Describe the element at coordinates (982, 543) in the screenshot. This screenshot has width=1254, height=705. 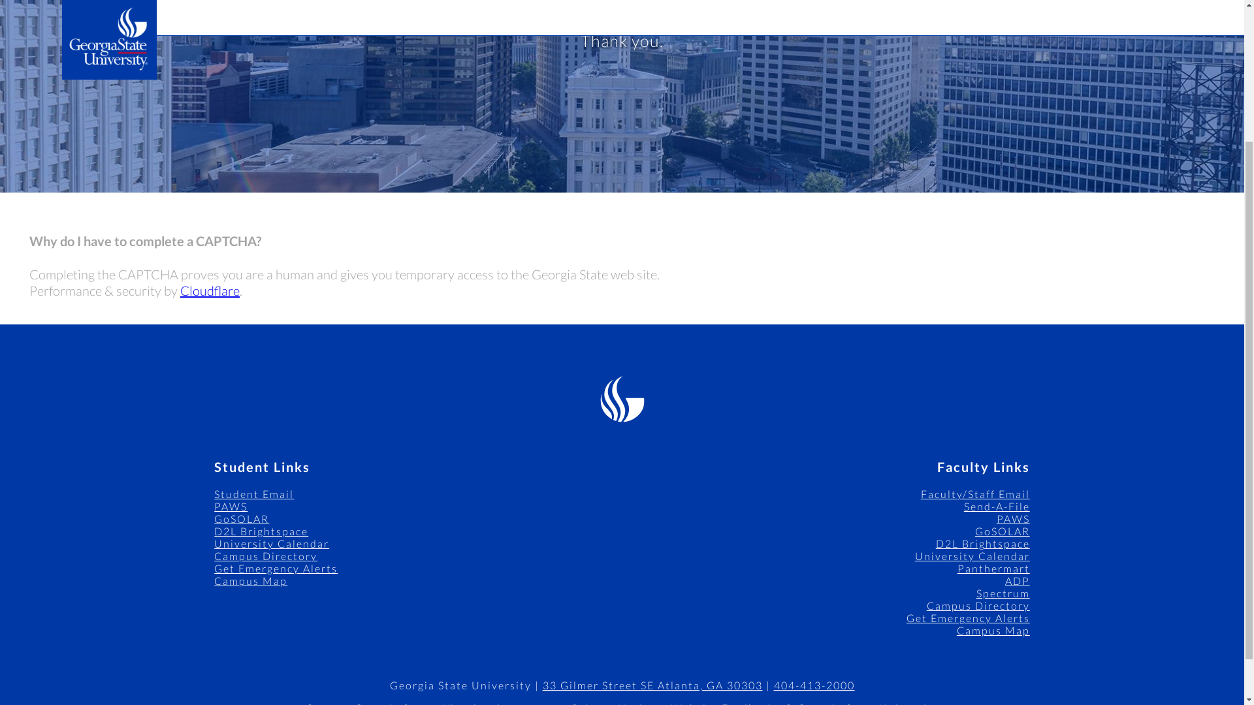
I see `D2L Brightspace` at that location.